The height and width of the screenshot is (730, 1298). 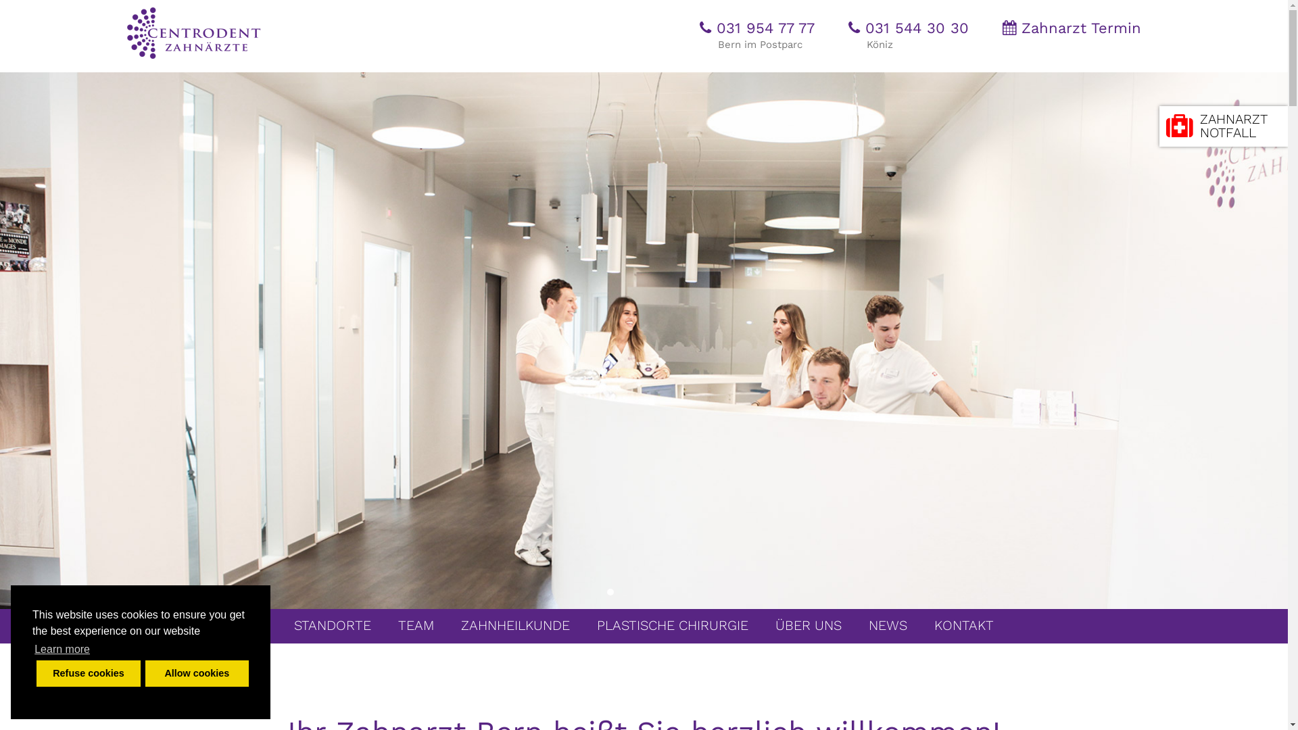 I want to click on ZAHNHEILKUNDE, so click(x=515, y=623).